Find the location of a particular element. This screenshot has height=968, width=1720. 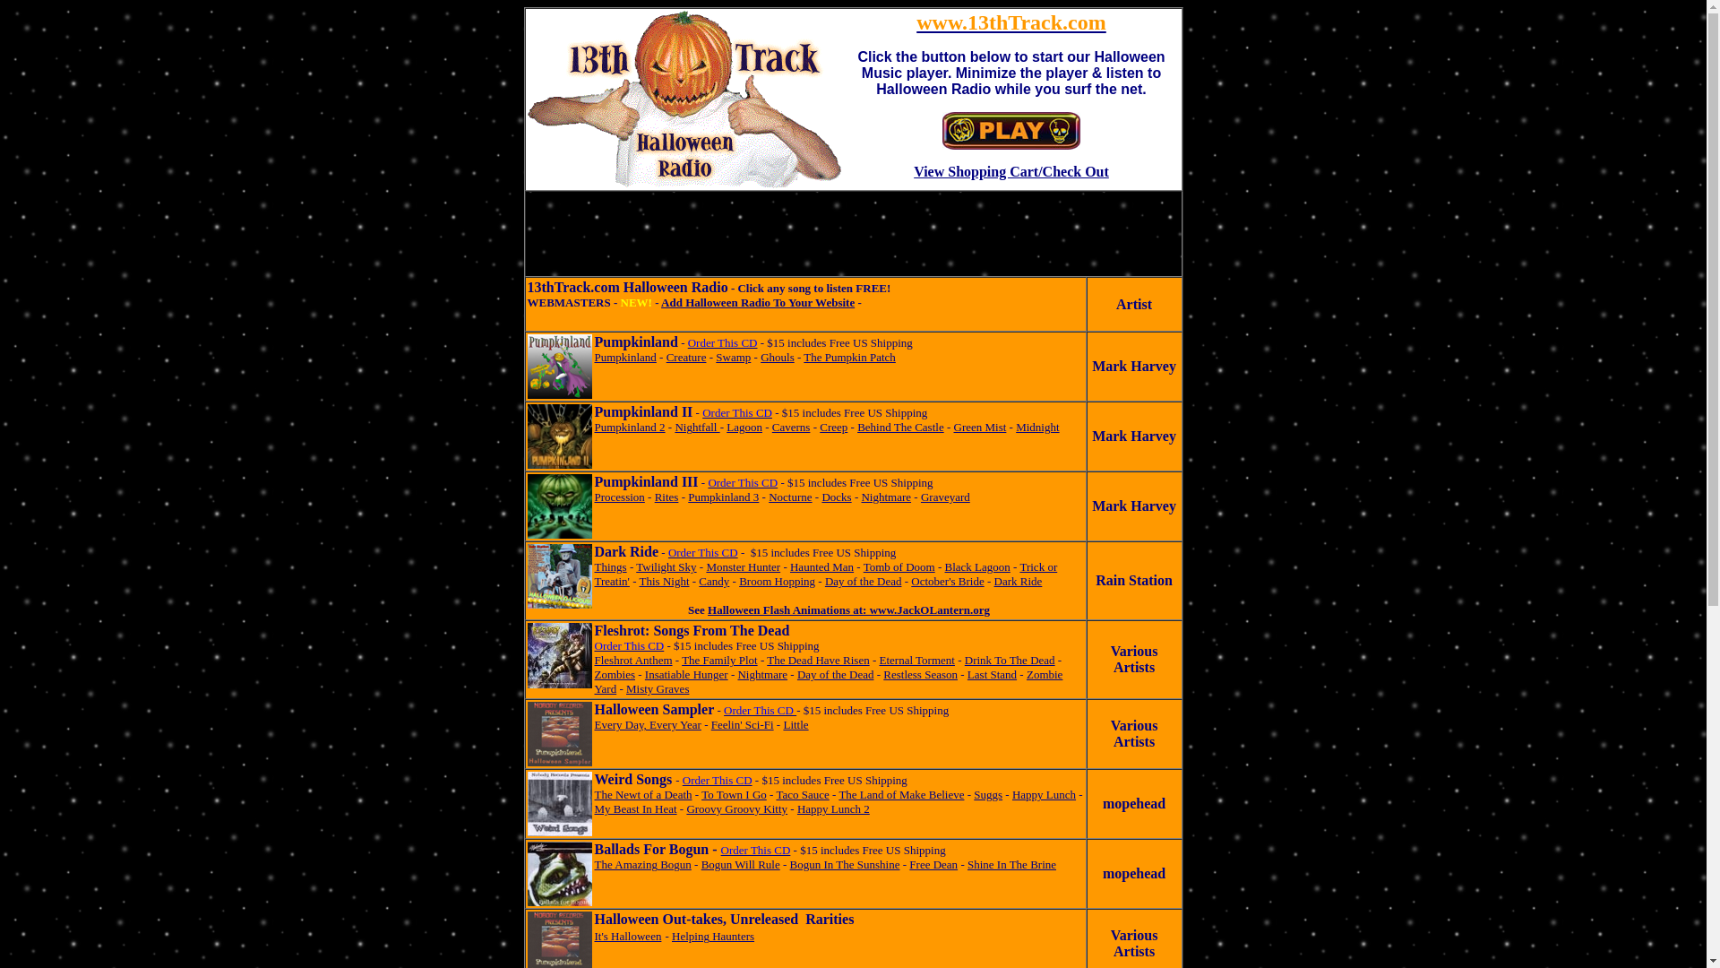

Zombies is located at coordinates (615, 674).